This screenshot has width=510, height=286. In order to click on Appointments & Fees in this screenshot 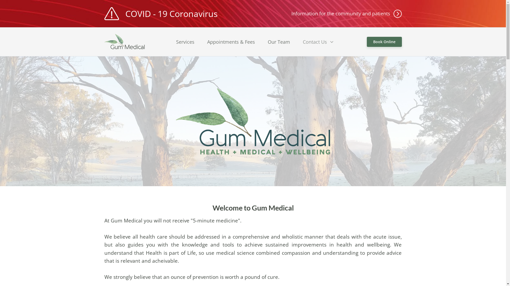, I will do `click(231, 42)`.